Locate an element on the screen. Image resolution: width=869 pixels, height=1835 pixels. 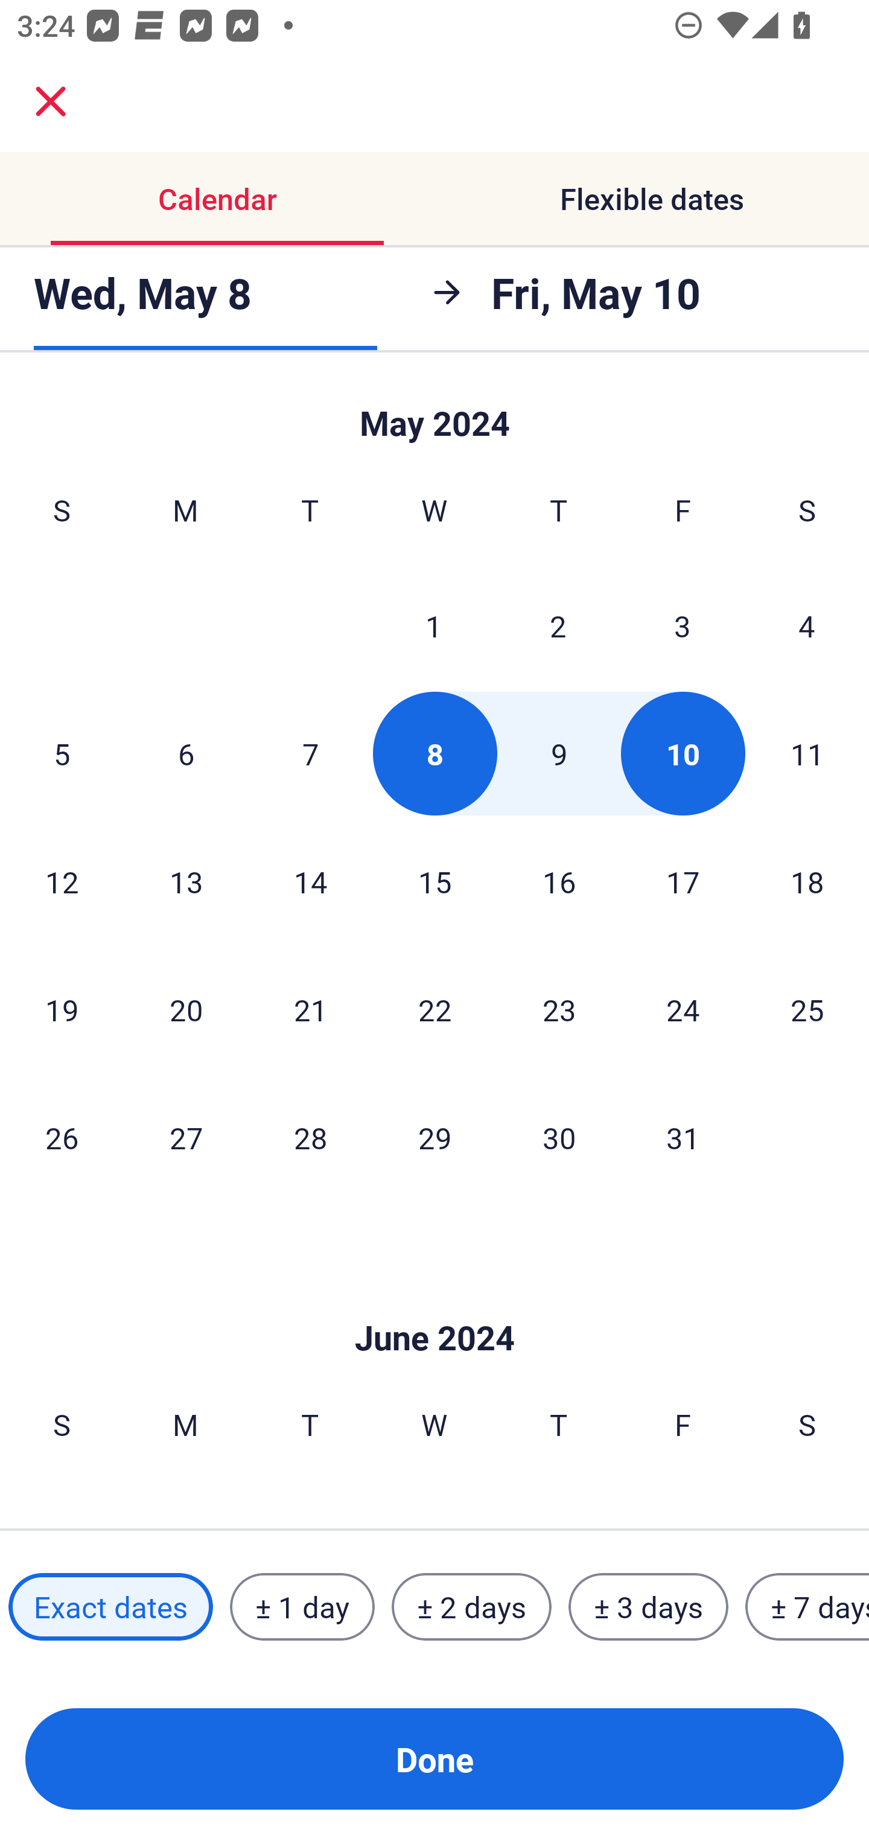
29 Wednesday, May 29, 2024 is located at coordinates (434, 1137).